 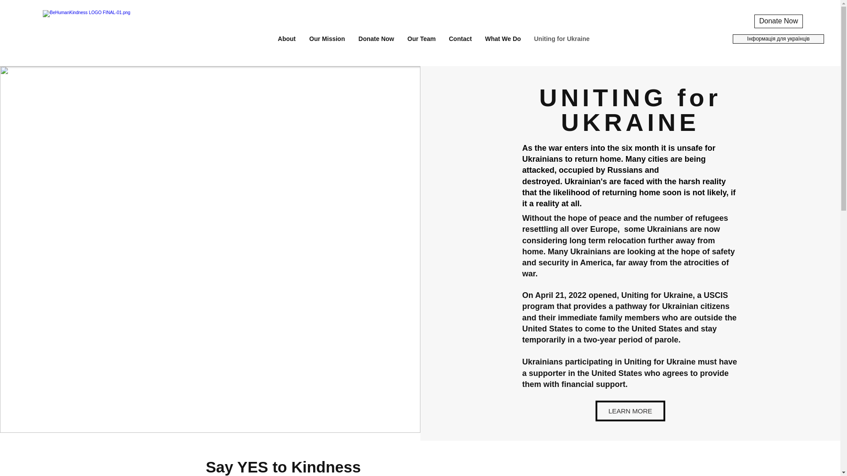 I want to click on Donate Now, so click(x=779, y=21).